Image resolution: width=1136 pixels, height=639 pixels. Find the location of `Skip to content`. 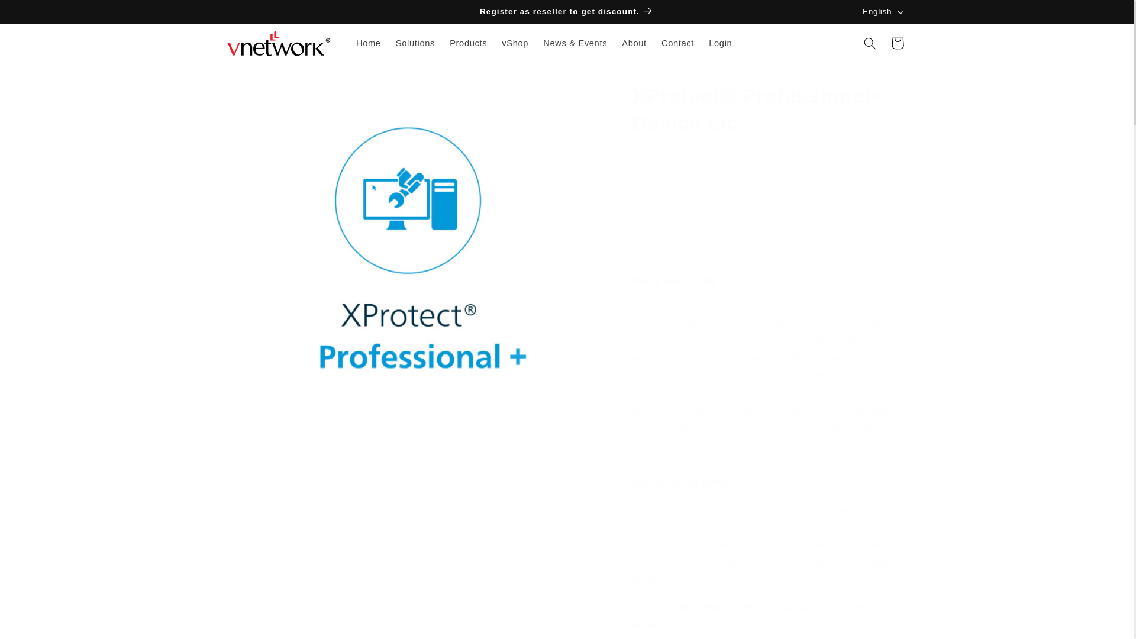

Skip to content is located at coordinates (37, 14).